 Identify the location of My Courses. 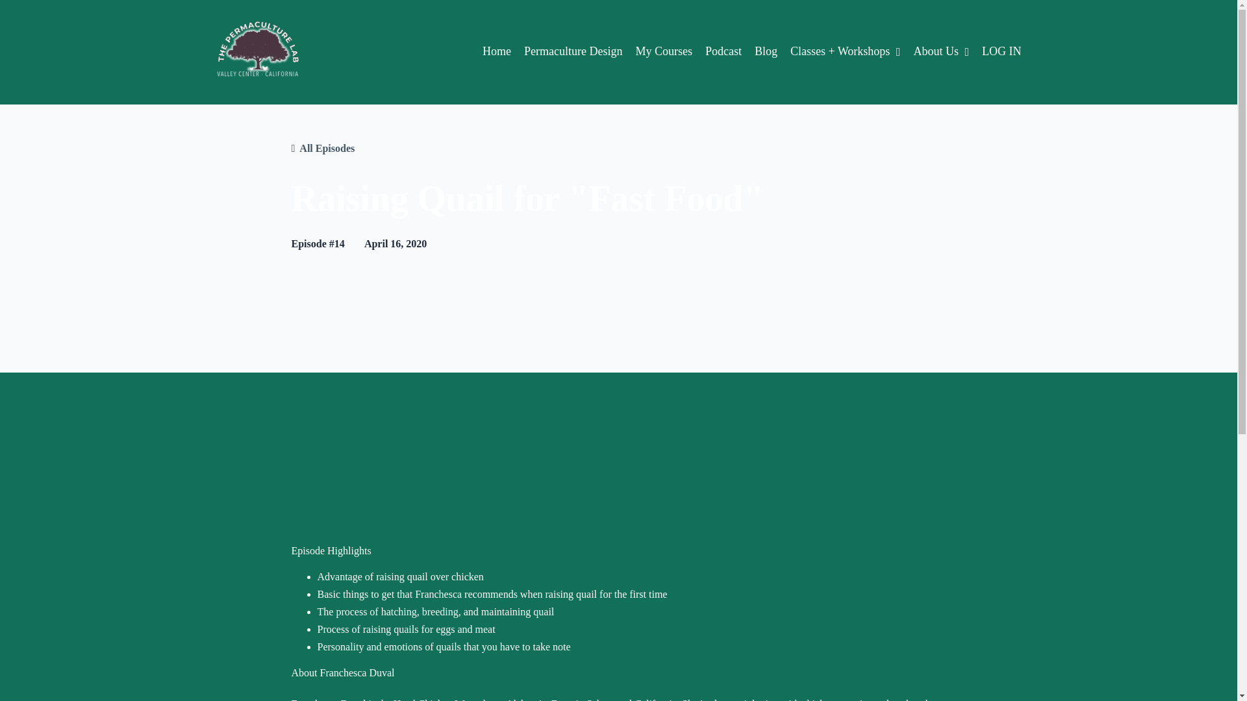
(663, 51).